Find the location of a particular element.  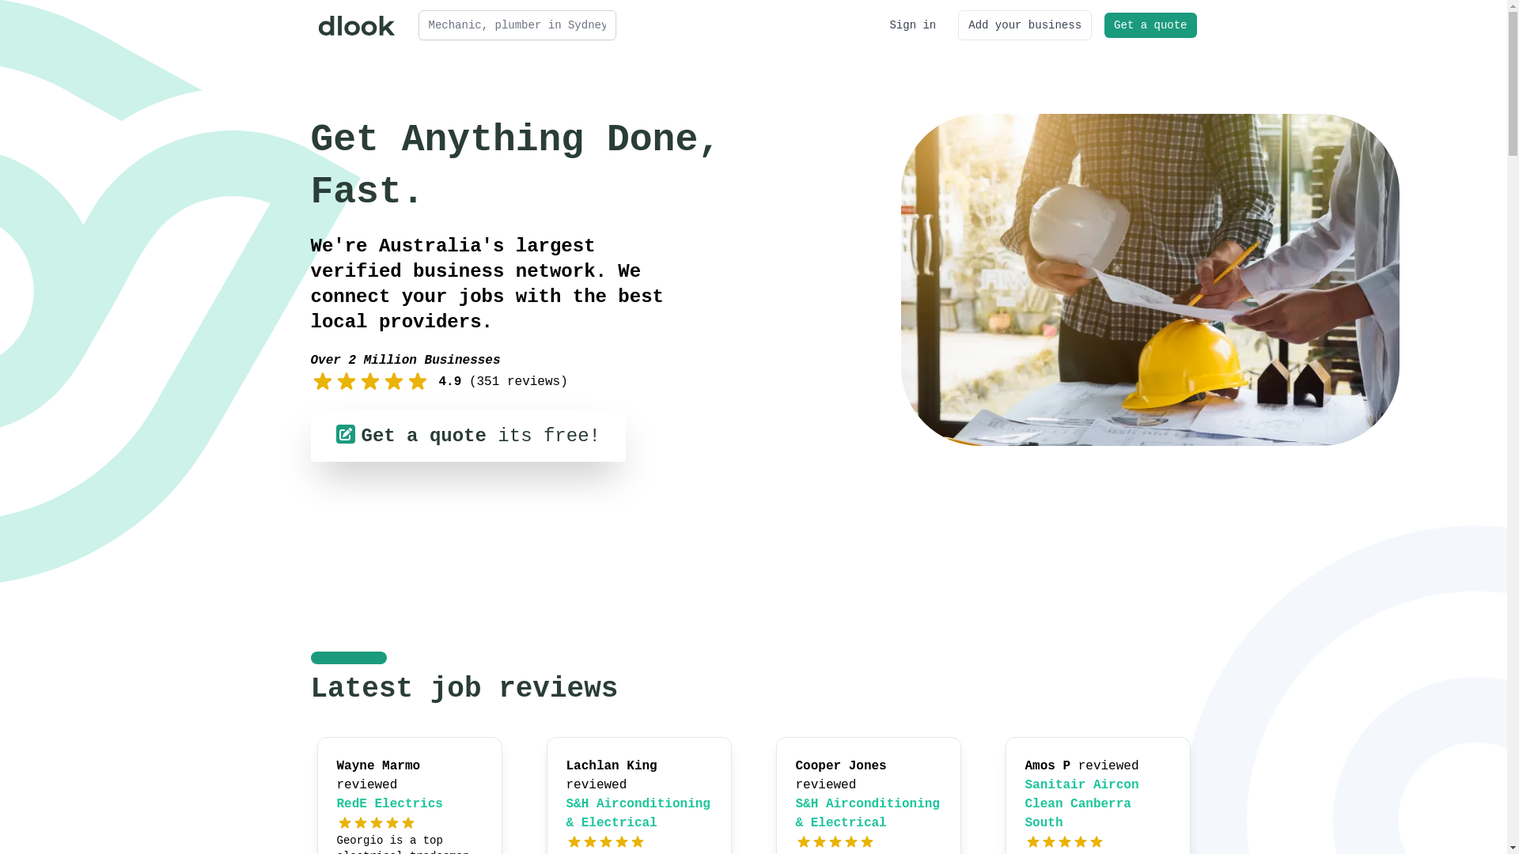

S&H Airconditioning & Electrical is located at coordinates (868, 814).